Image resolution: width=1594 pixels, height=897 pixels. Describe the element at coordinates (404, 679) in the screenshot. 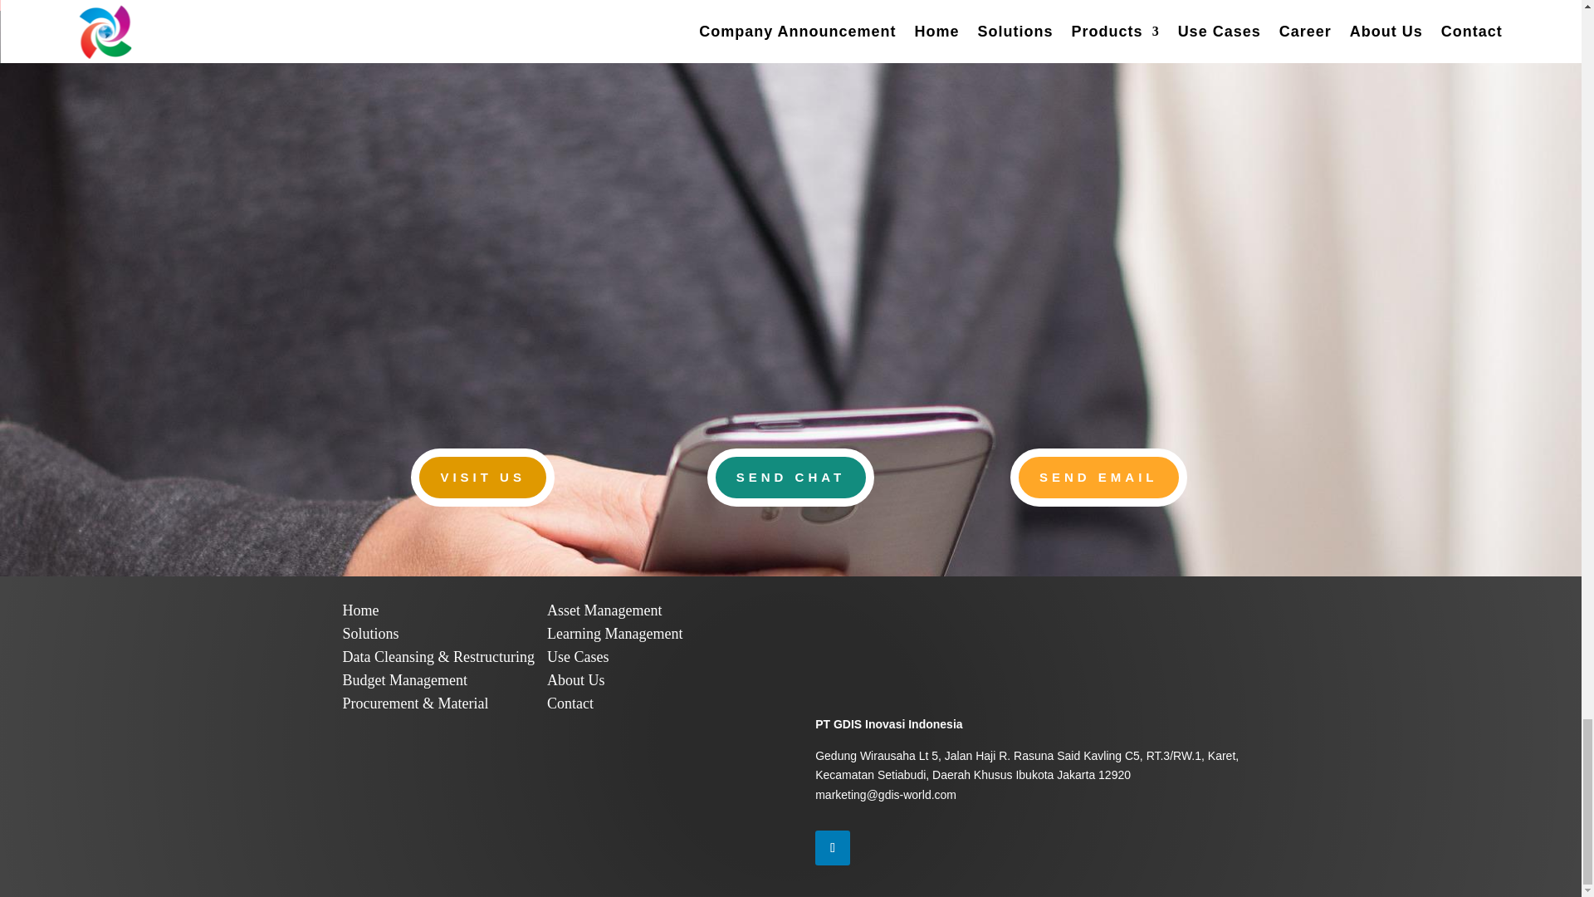

I see `Budget Management` at that location.